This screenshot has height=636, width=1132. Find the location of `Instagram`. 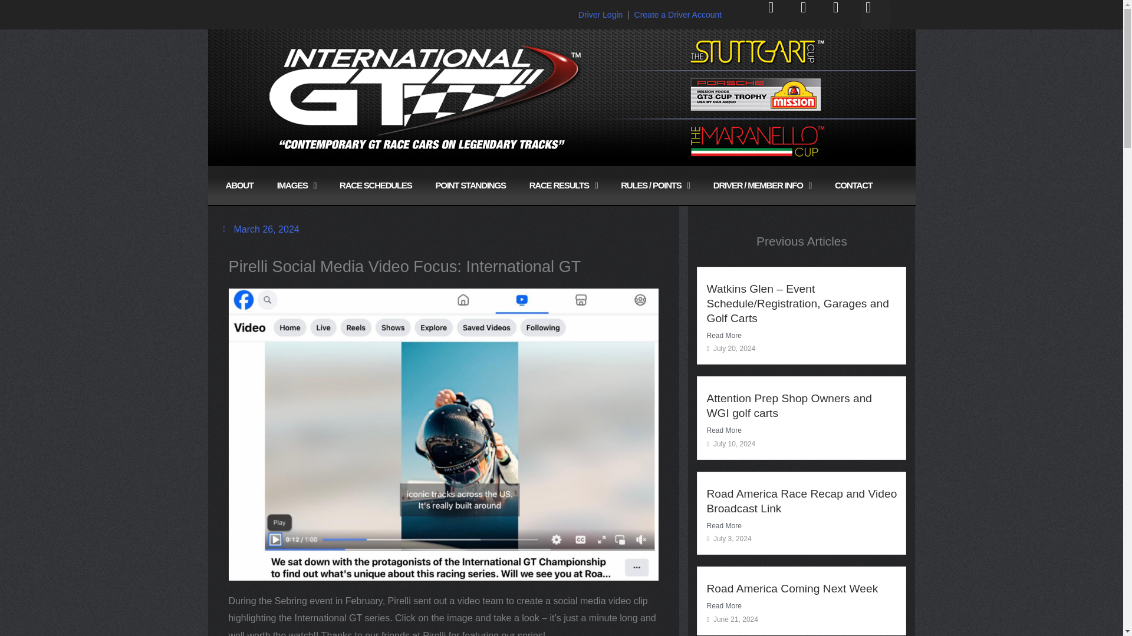

Instagram is located at coordinates (875, 14).